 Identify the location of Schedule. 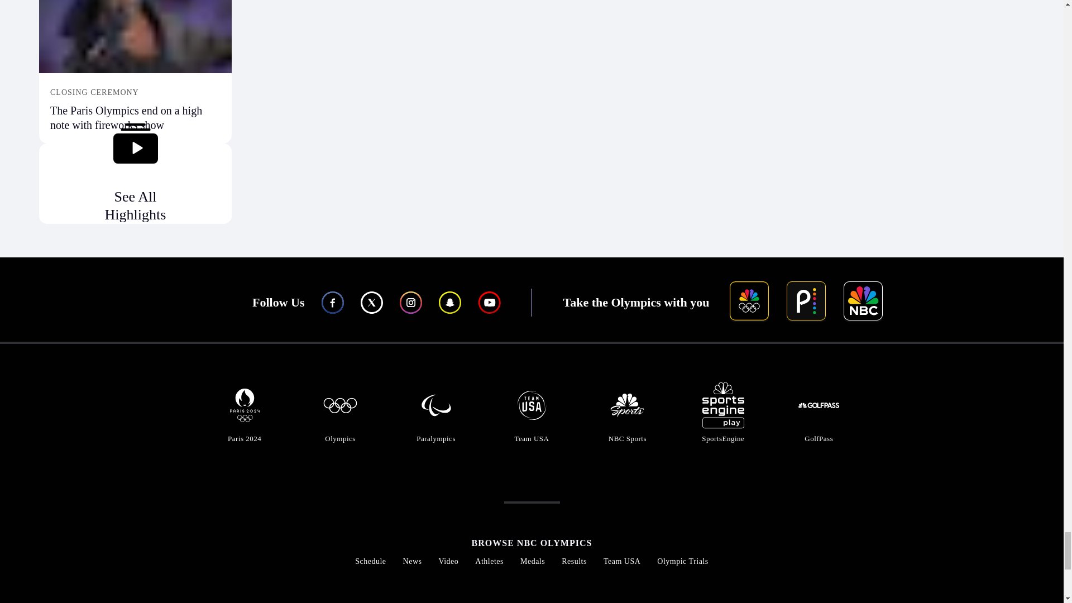
(370, 561).